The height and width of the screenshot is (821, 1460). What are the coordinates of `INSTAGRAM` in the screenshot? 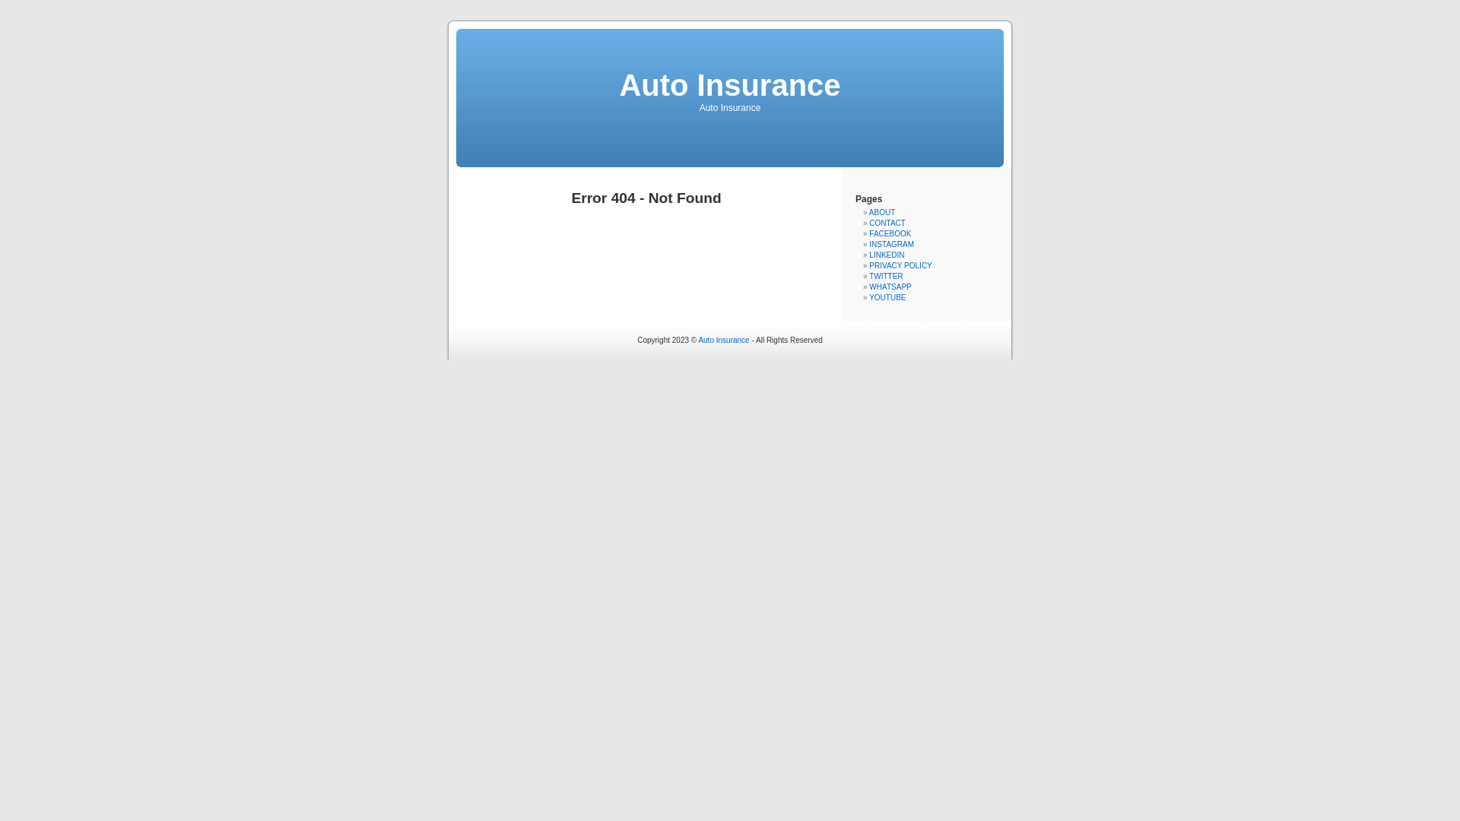 It's located at (891, 245).